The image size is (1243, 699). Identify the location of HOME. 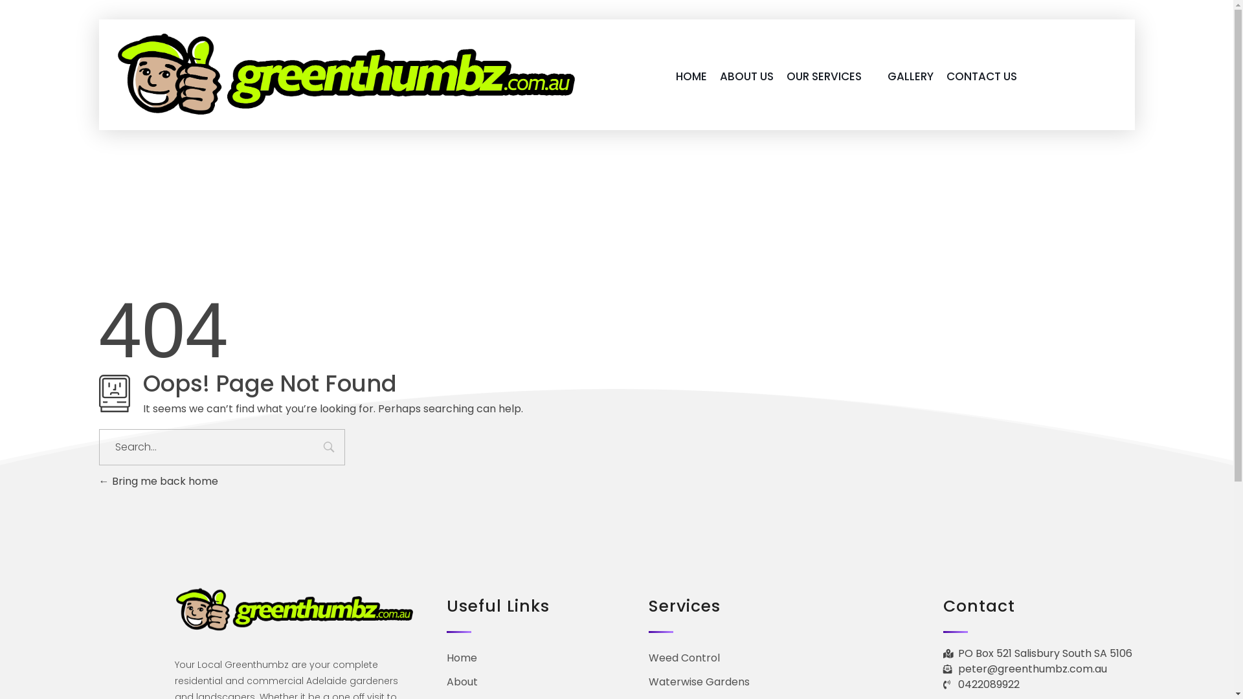
(691, 76).